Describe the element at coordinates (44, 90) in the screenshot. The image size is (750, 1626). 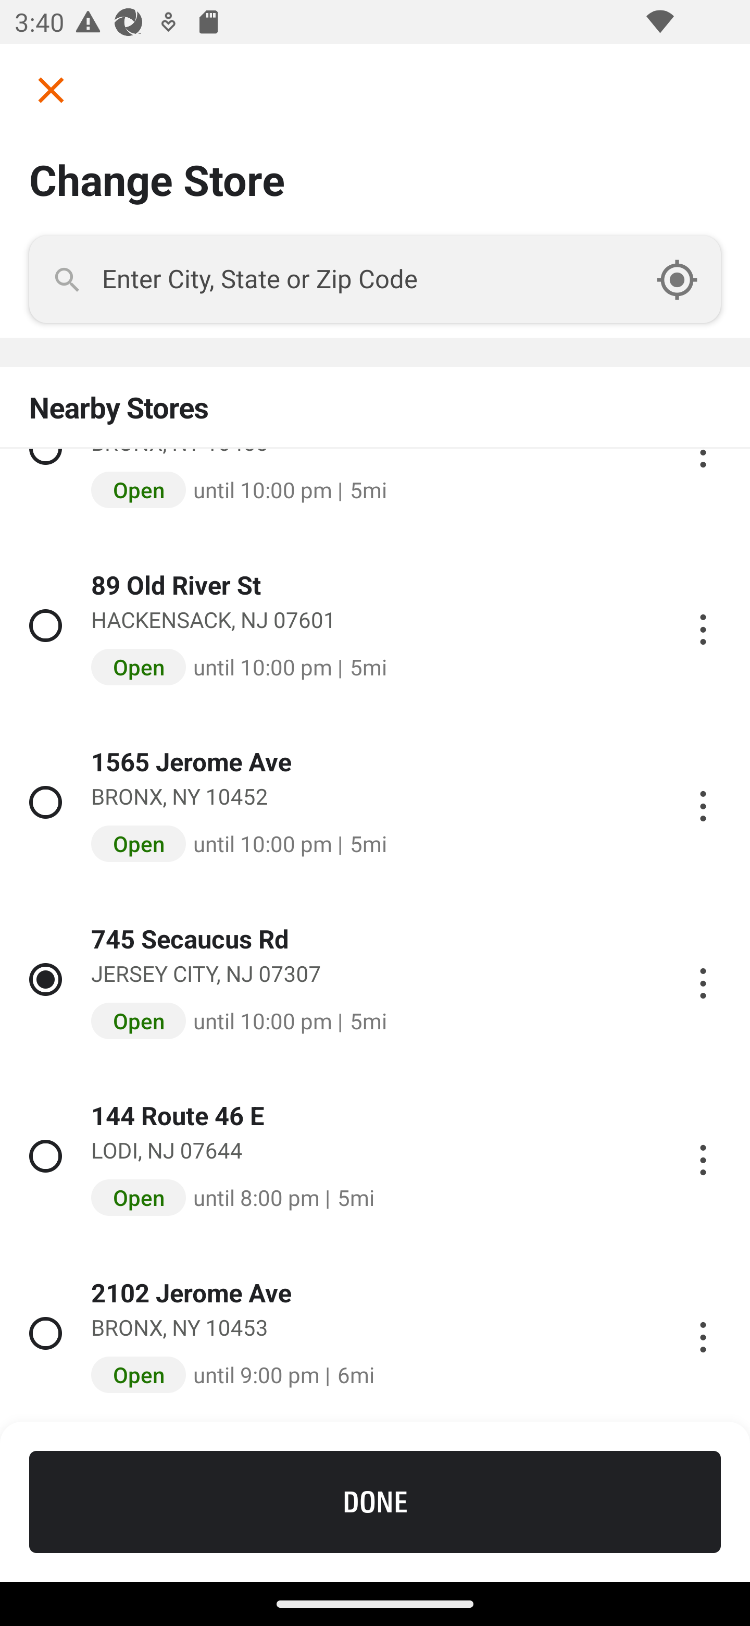
I see `close-button ` at that location.